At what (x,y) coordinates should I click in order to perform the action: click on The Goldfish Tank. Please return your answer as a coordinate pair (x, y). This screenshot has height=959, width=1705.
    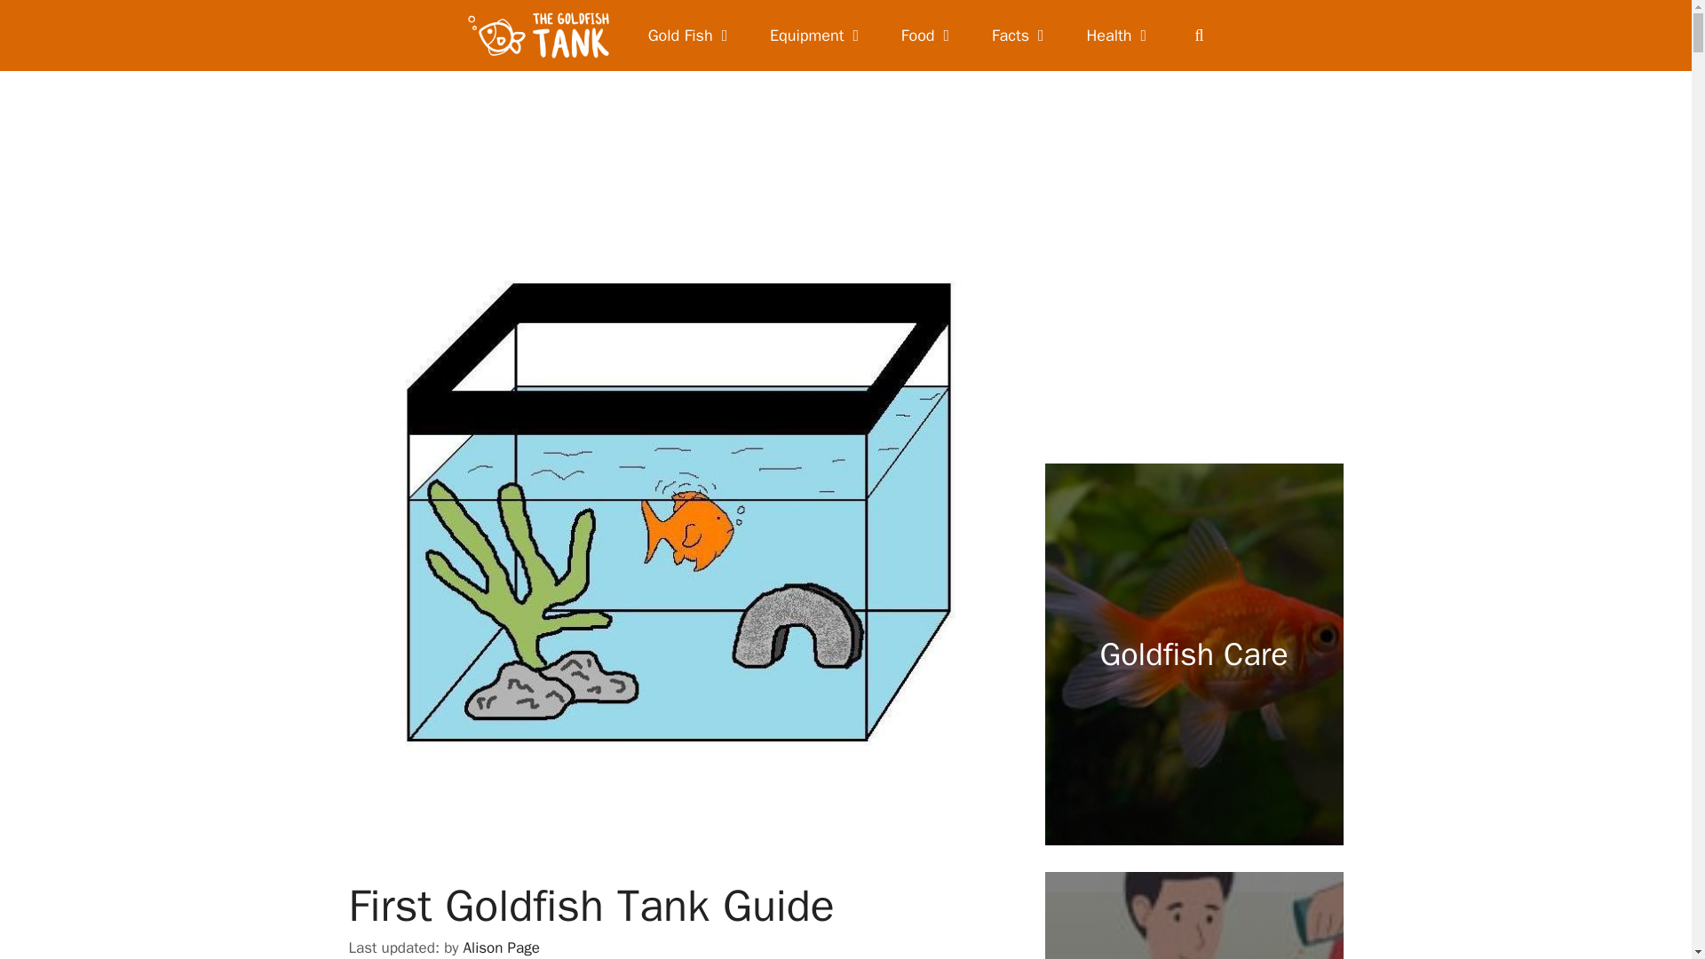
    Looking at the image, I should click on (538, 36).